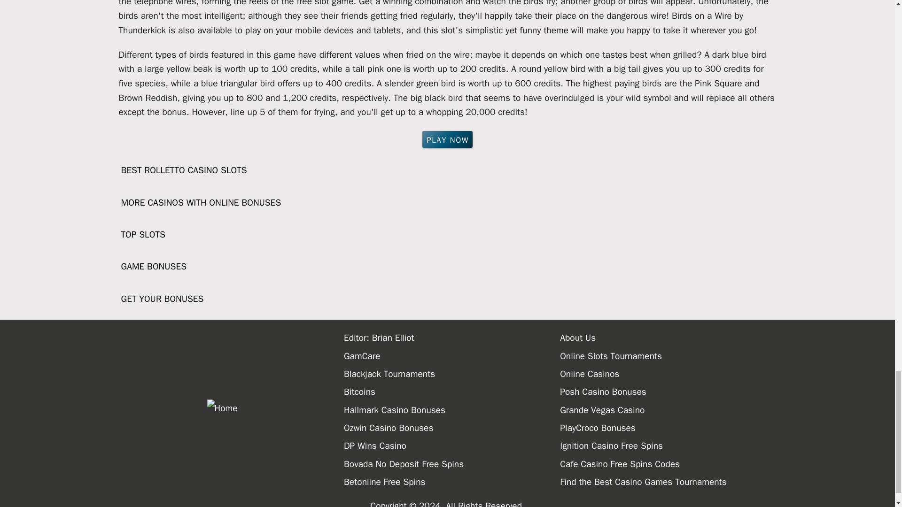 This screenshot has height=507, width=902. What do you see at coordinates (668, 464) in the screenshot?
I see `Cafe Casino Free Spins Codes` at bounding box center [668, 464].